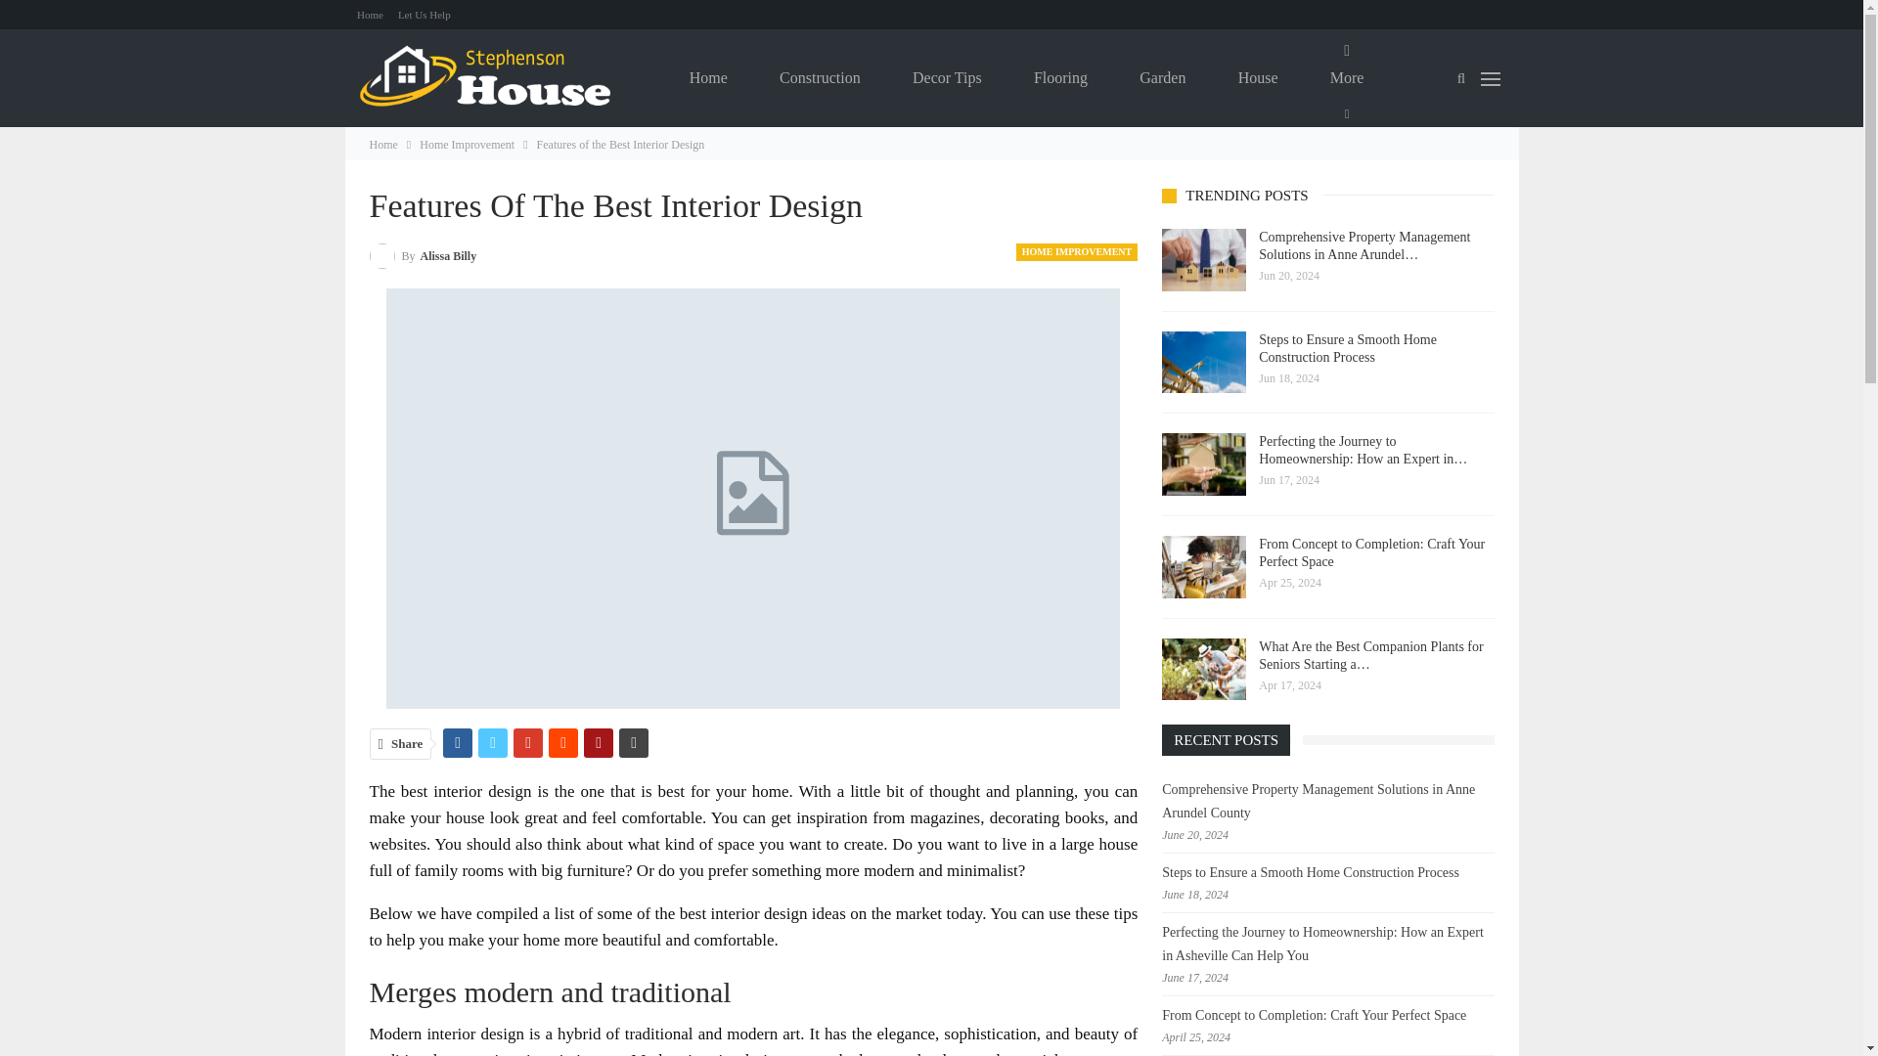 Image resolution: width=1878 pixels, height=1056 pixels. Describe the element at coordinates (1204, 362) in the screenshot. I see `Steps to Ensure a Smooth Home Construction Process` at that location.